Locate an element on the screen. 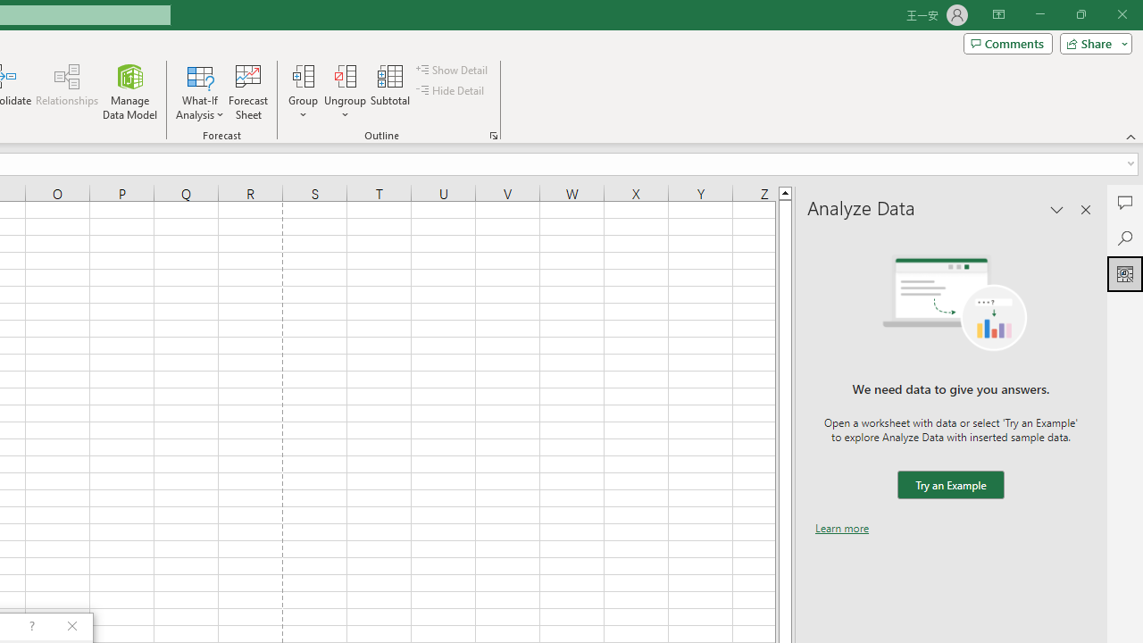 The height and width of the screenshot is (643, 1143). Group... is located at coordinates (303, 91).